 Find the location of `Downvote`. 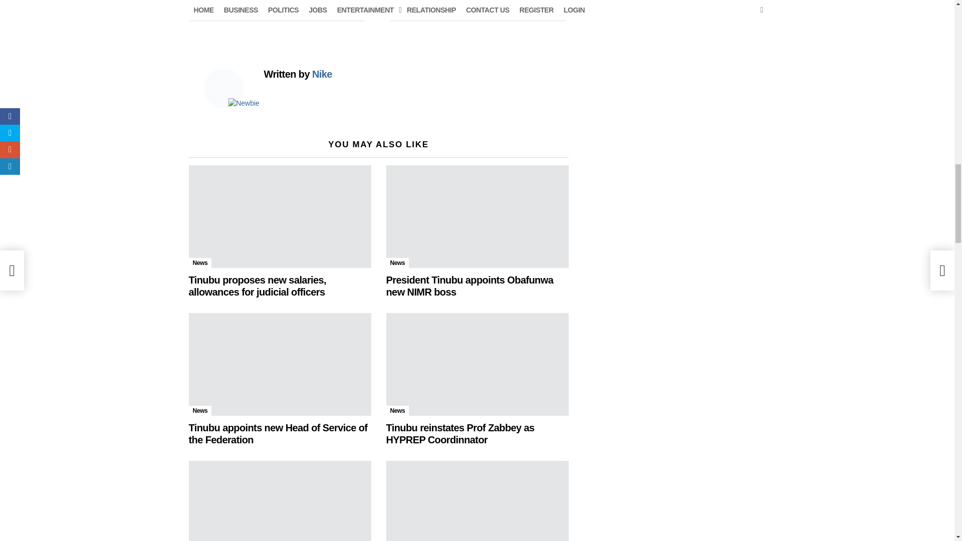

Downvote is located at coordinates (477, 11).